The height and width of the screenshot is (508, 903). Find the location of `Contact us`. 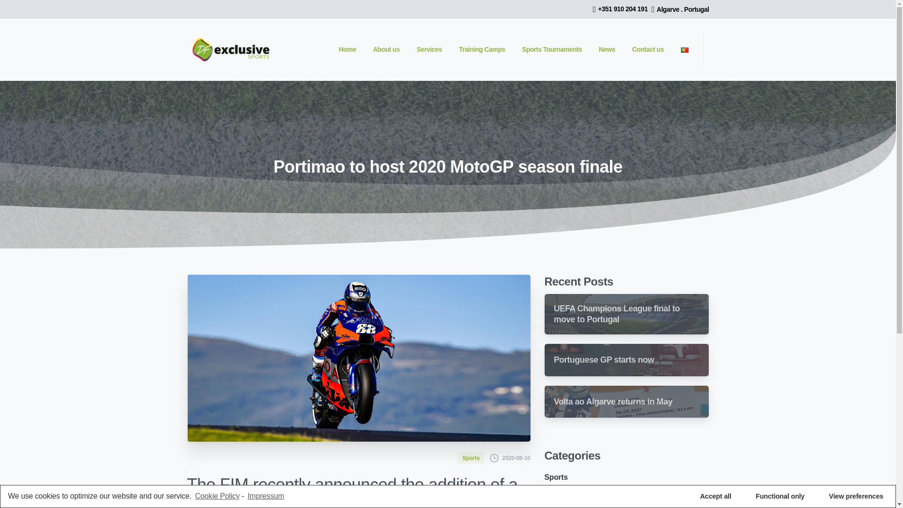

Contact us is located at coordinates (648, 50).